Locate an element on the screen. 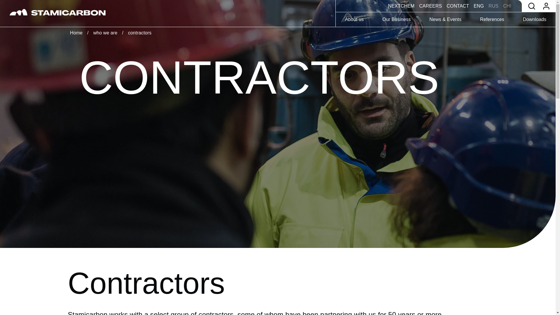 The image size is (560, 315). CHI is located at coordinates (507, 6).